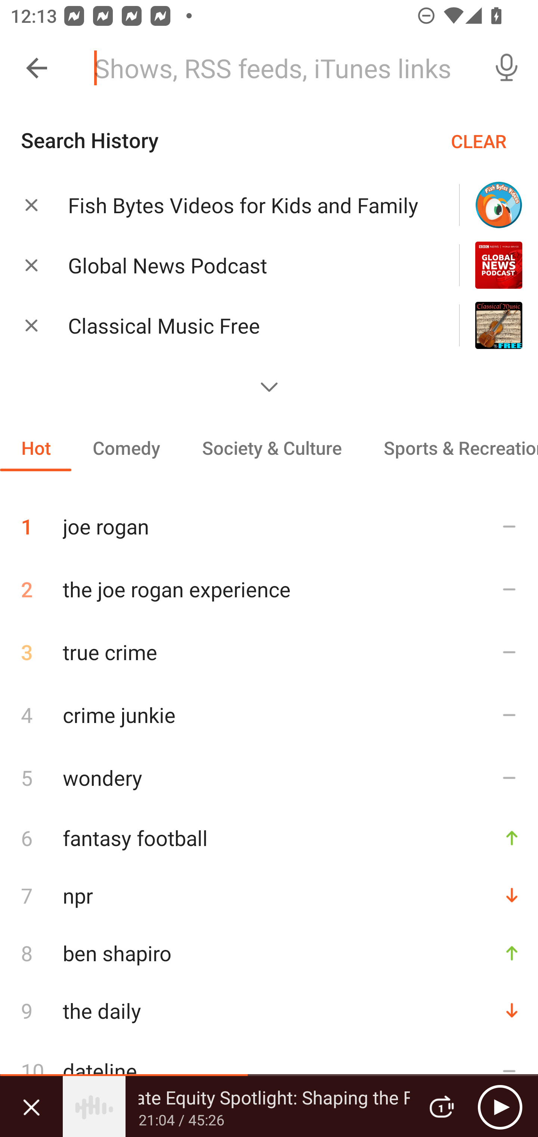 This screenshot has width=538, height=1137. I want to click on 7 npr, so click(269, 895).